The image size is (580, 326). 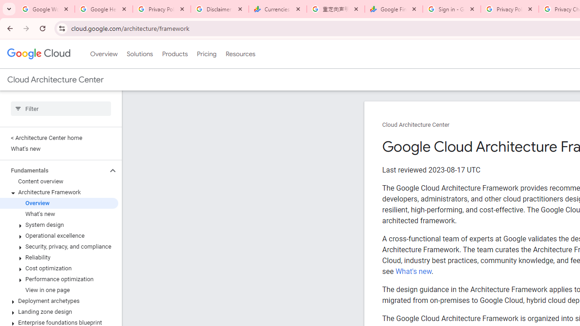 What do you see at coordinates (59, 138) in the screenshot?
I see `< Architecture Center home` at bounding box center [59, 138].